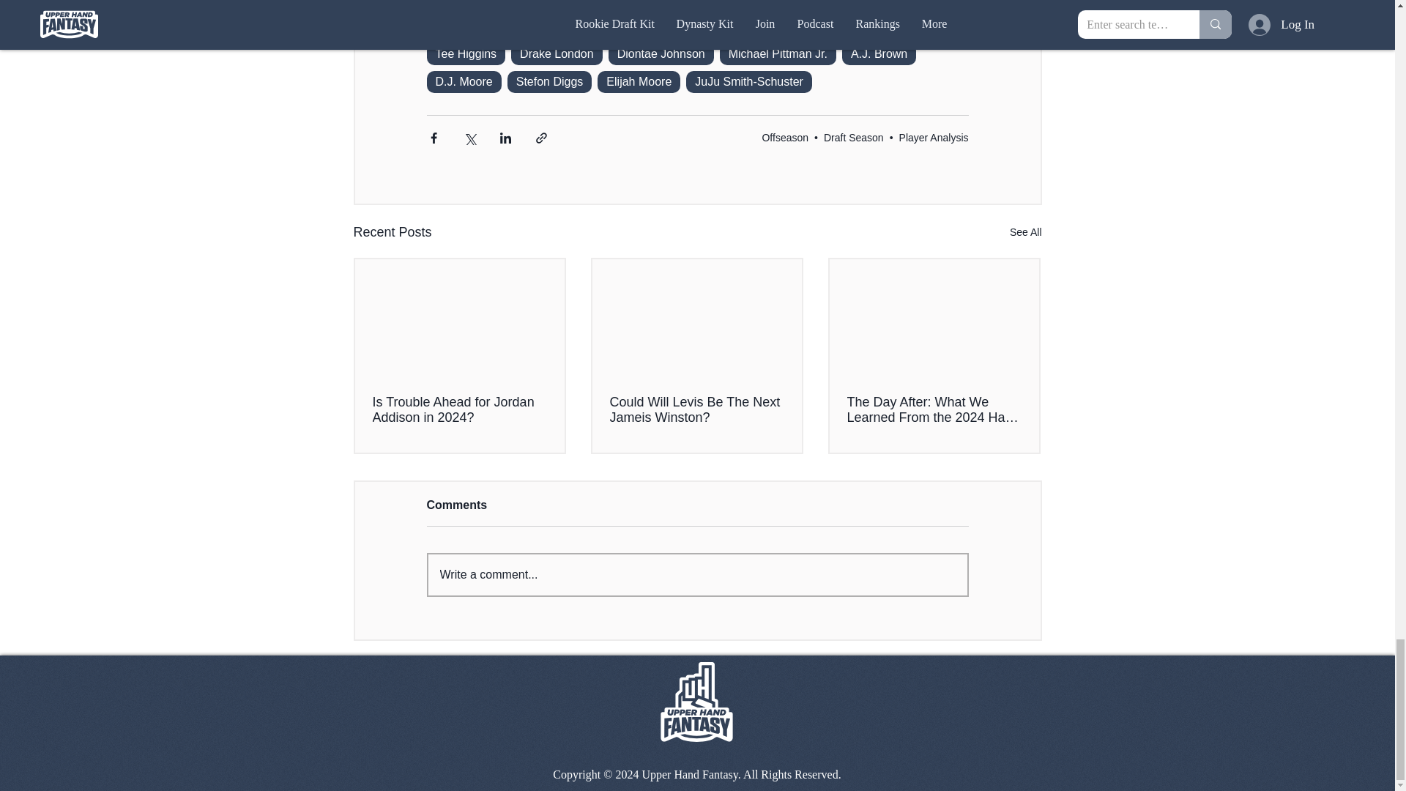  Describe the element at coordinates (879, 54) in the screenshot. I see `A.J. Brown` at that location.